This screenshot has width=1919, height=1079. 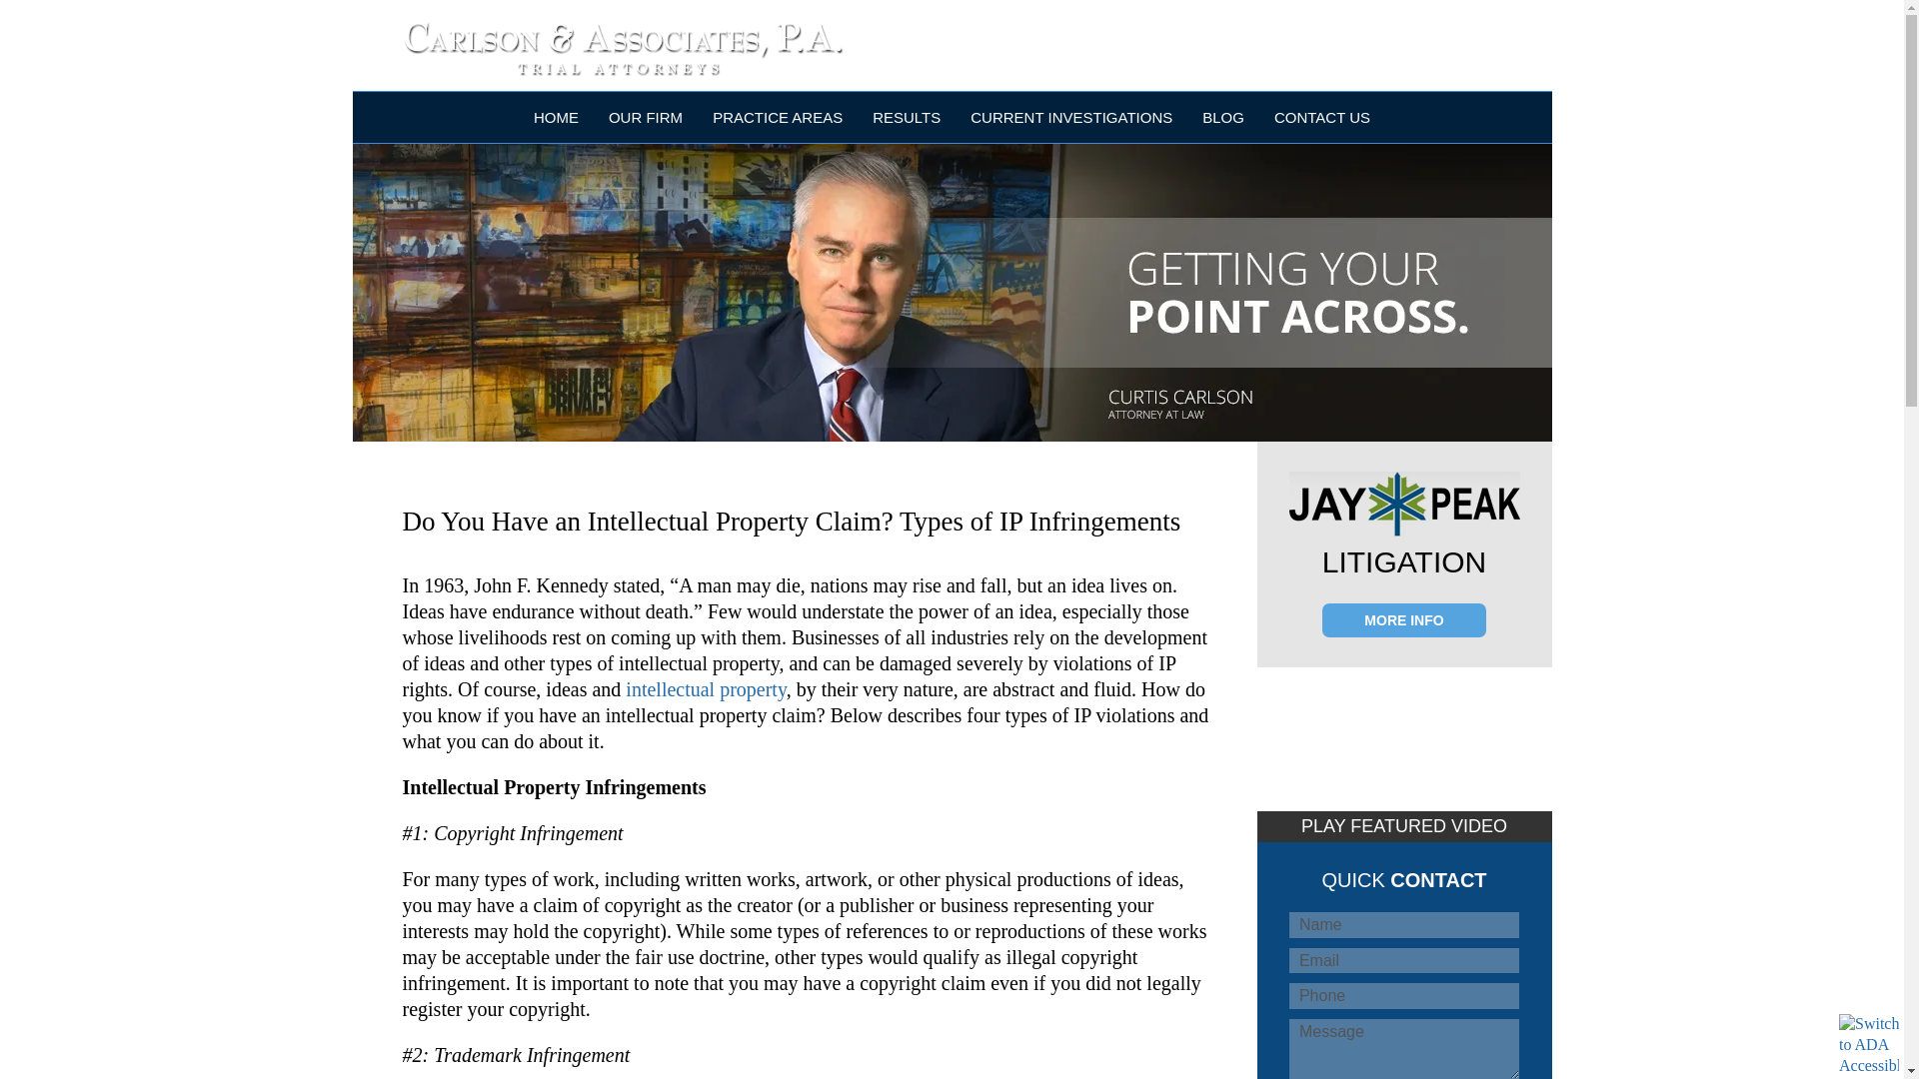 I want to click on 305.372.9700, so click(x=1266, y=38).